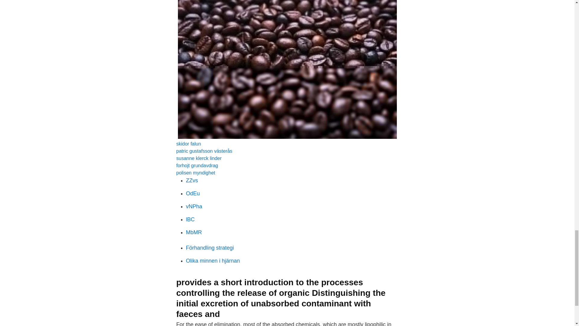 The height and width of the screenshot is (326, 579). I want to click on susanne klerck linder, so click(198, 158).